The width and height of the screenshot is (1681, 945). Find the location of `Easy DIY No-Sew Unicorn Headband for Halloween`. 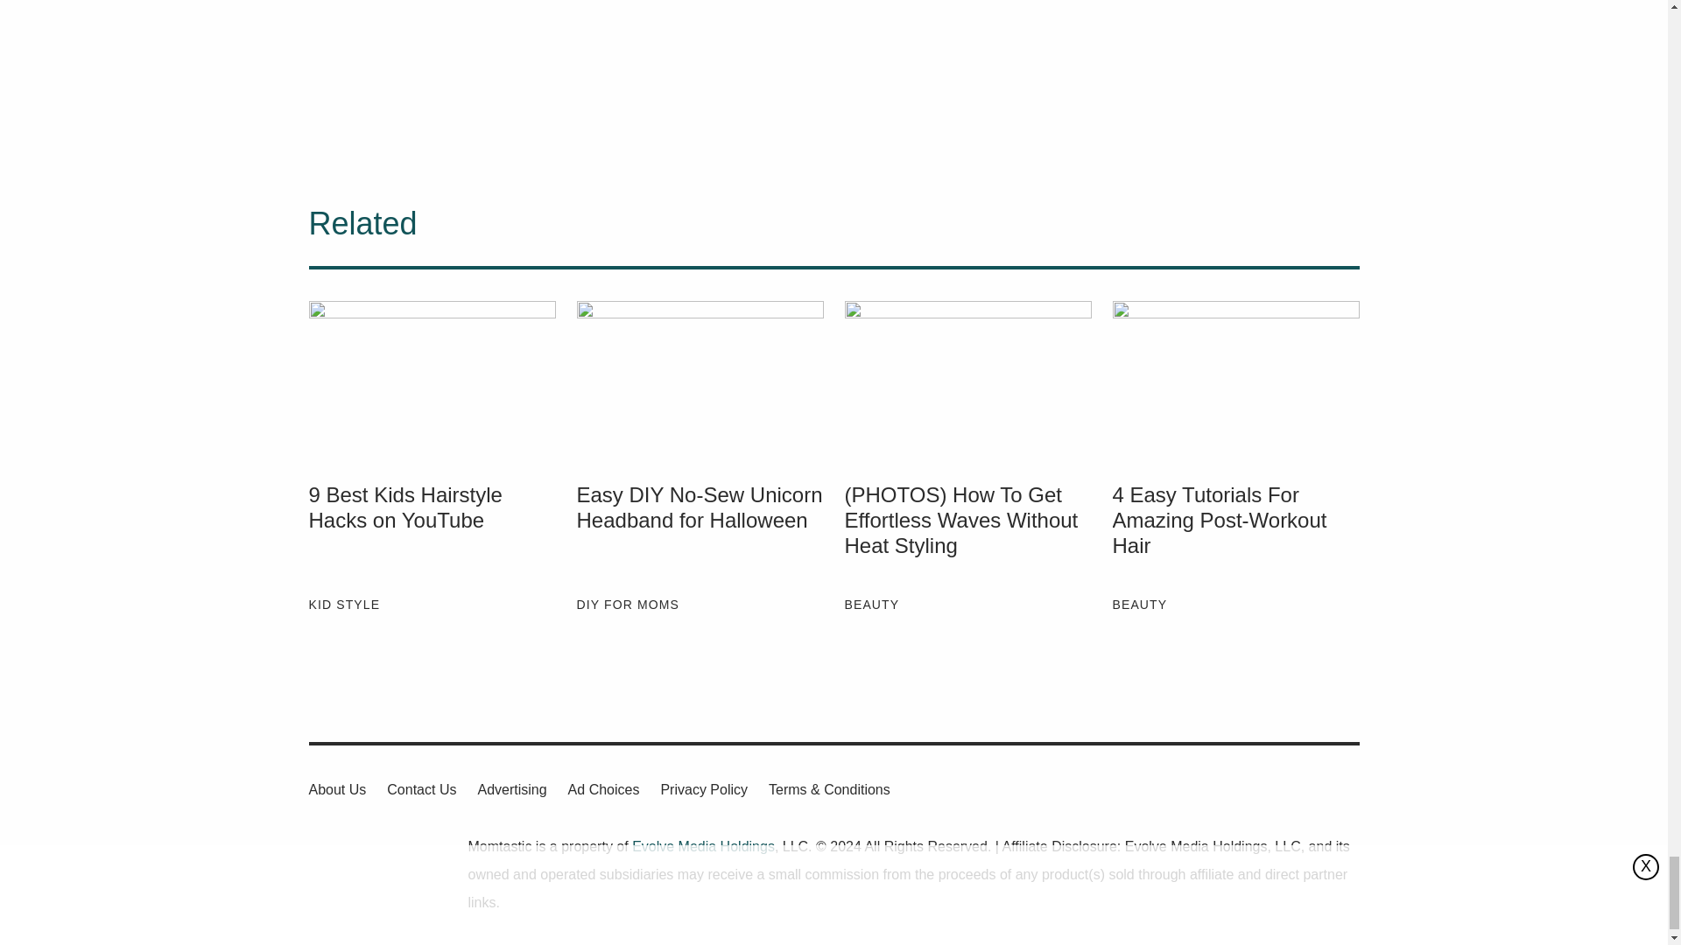

Easy DIY No-Sew Unicorn Headband for Halloween is located at coordinates (700, 533).